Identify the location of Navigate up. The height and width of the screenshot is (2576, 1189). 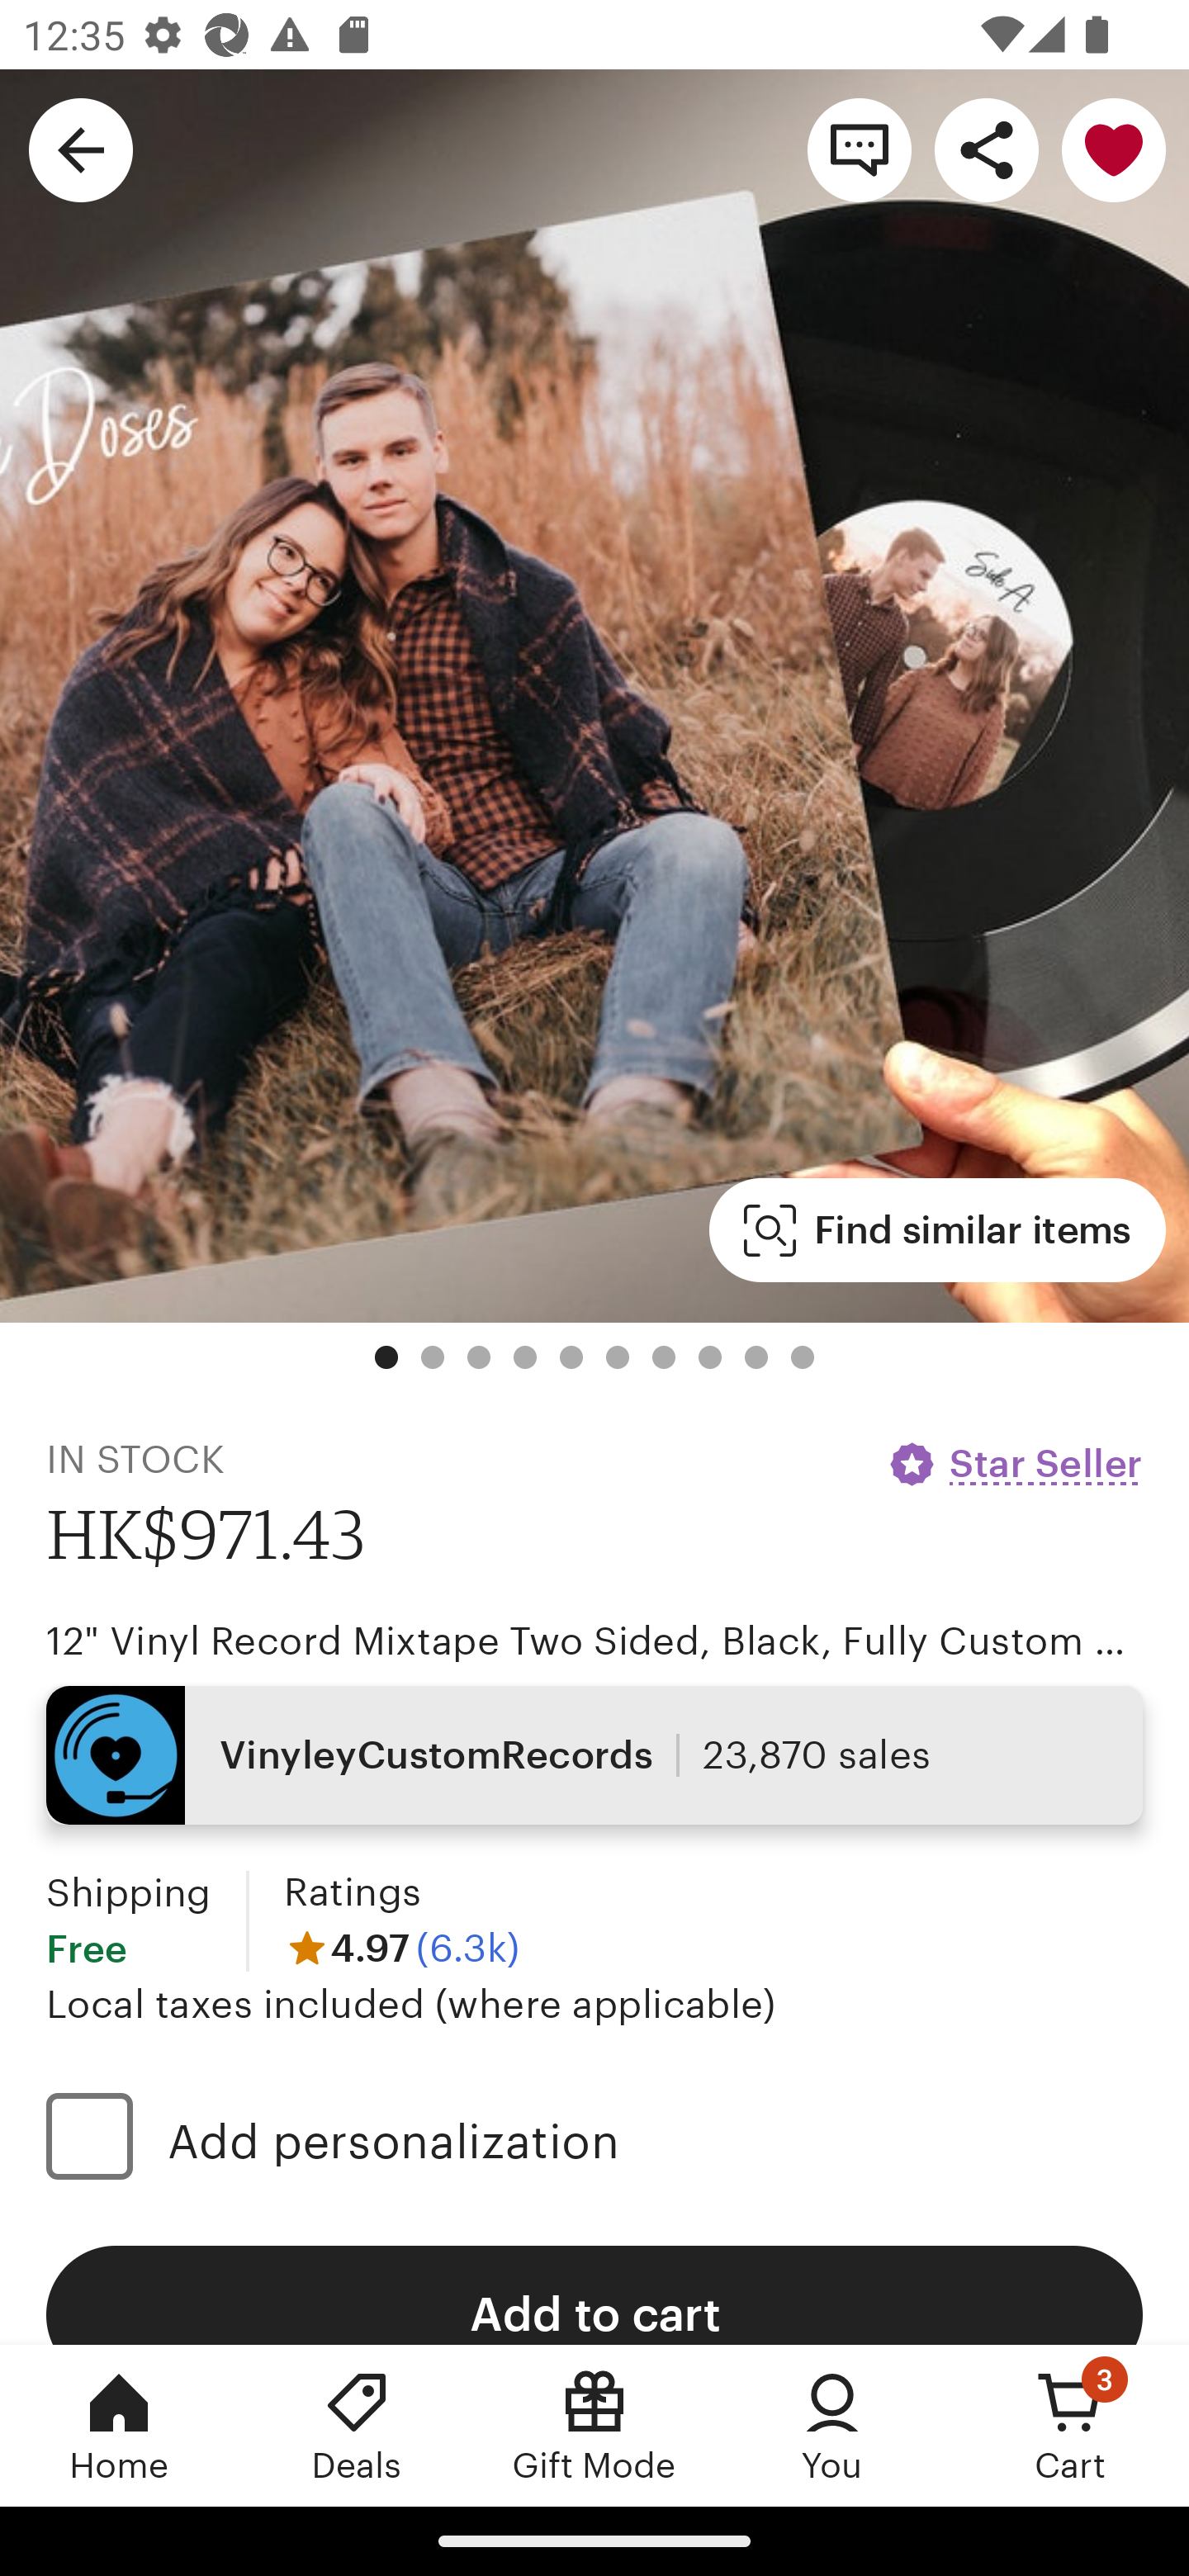
(81, 149).